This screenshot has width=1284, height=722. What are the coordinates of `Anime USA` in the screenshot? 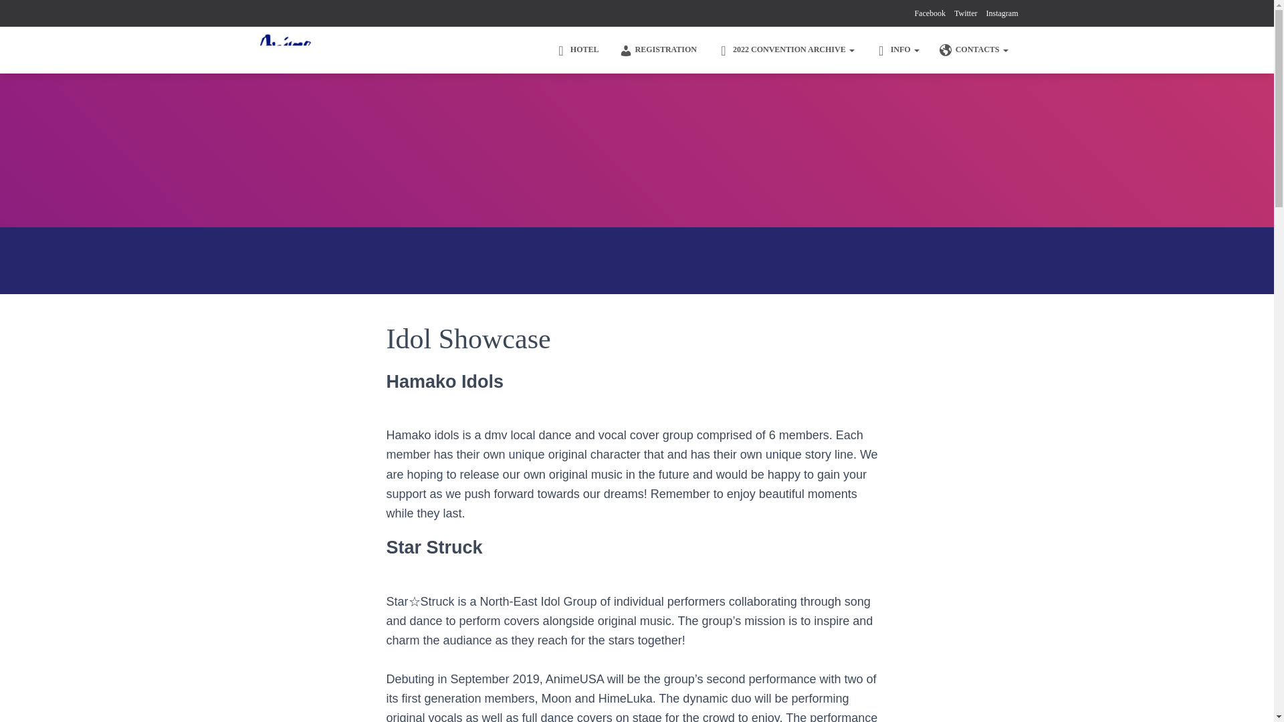 It's located at (285, 49).